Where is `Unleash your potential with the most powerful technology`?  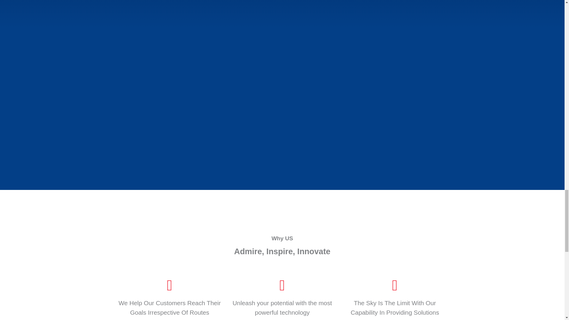 Unleash your potential with the most powerful technology is located at coordinates (282, 307).